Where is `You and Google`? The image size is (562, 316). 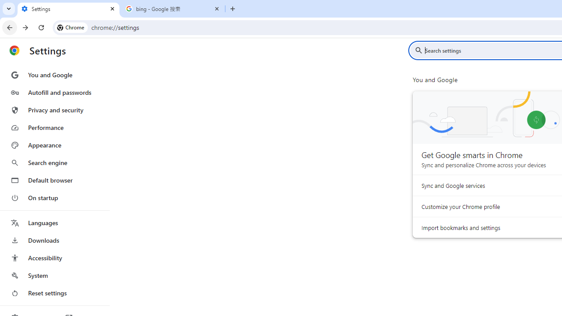 You and Google is located at coordinates (54, 75).